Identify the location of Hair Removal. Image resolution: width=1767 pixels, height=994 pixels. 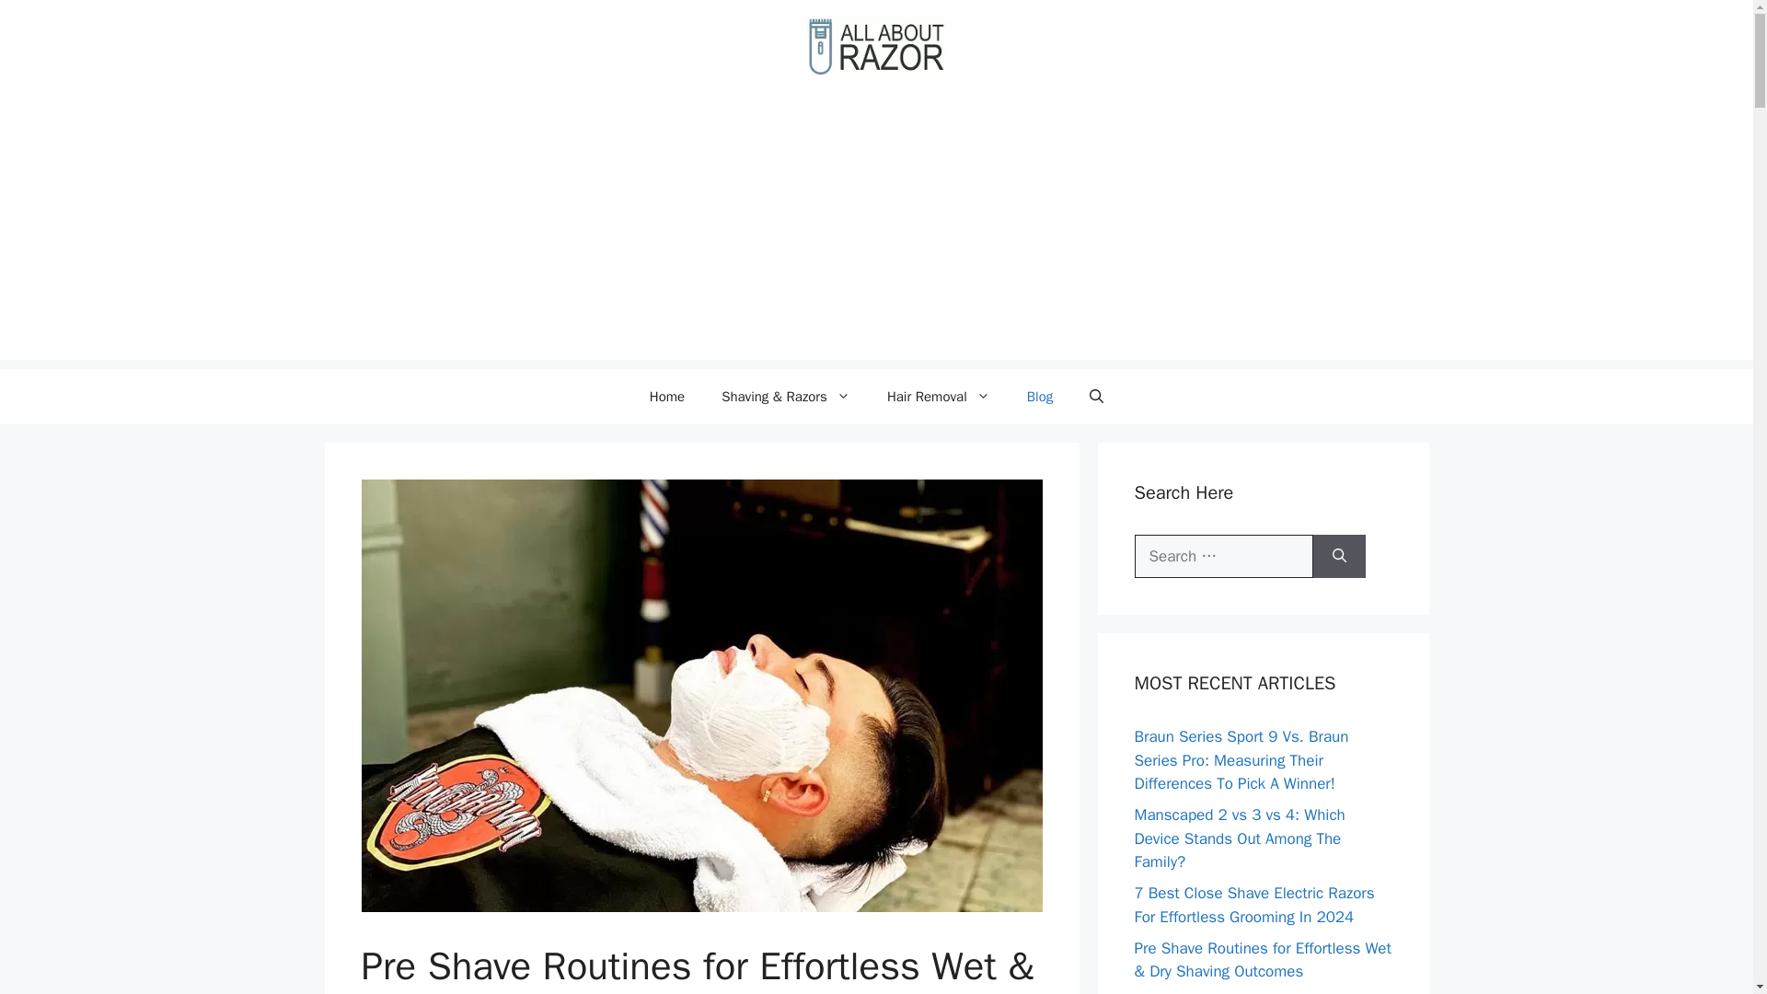
(939, 396).